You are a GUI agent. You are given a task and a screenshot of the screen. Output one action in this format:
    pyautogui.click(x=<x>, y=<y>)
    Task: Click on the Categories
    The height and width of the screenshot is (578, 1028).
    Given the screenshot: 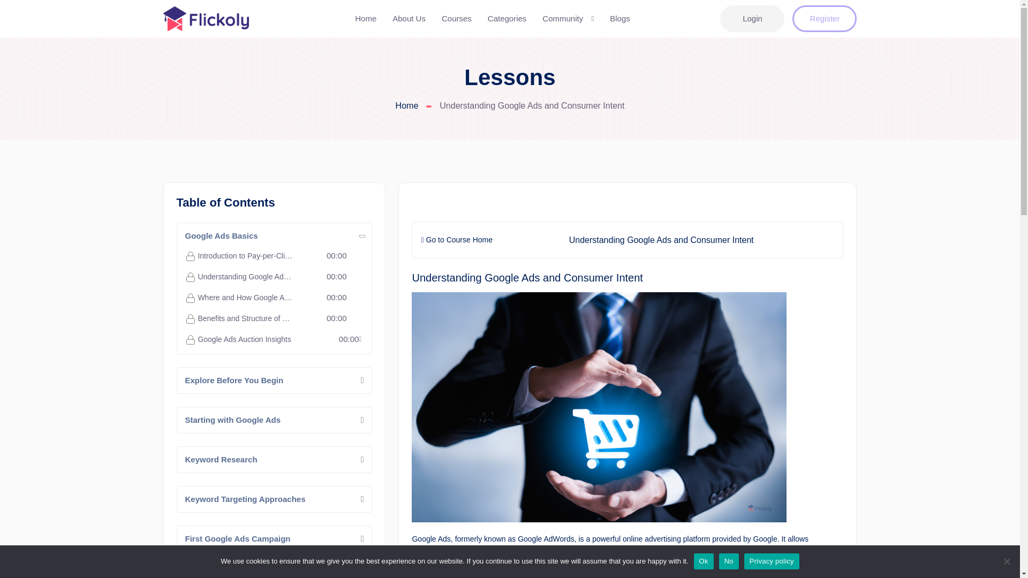 What is the action you would take?
    pyautogui.click(x=568, y=19)
    